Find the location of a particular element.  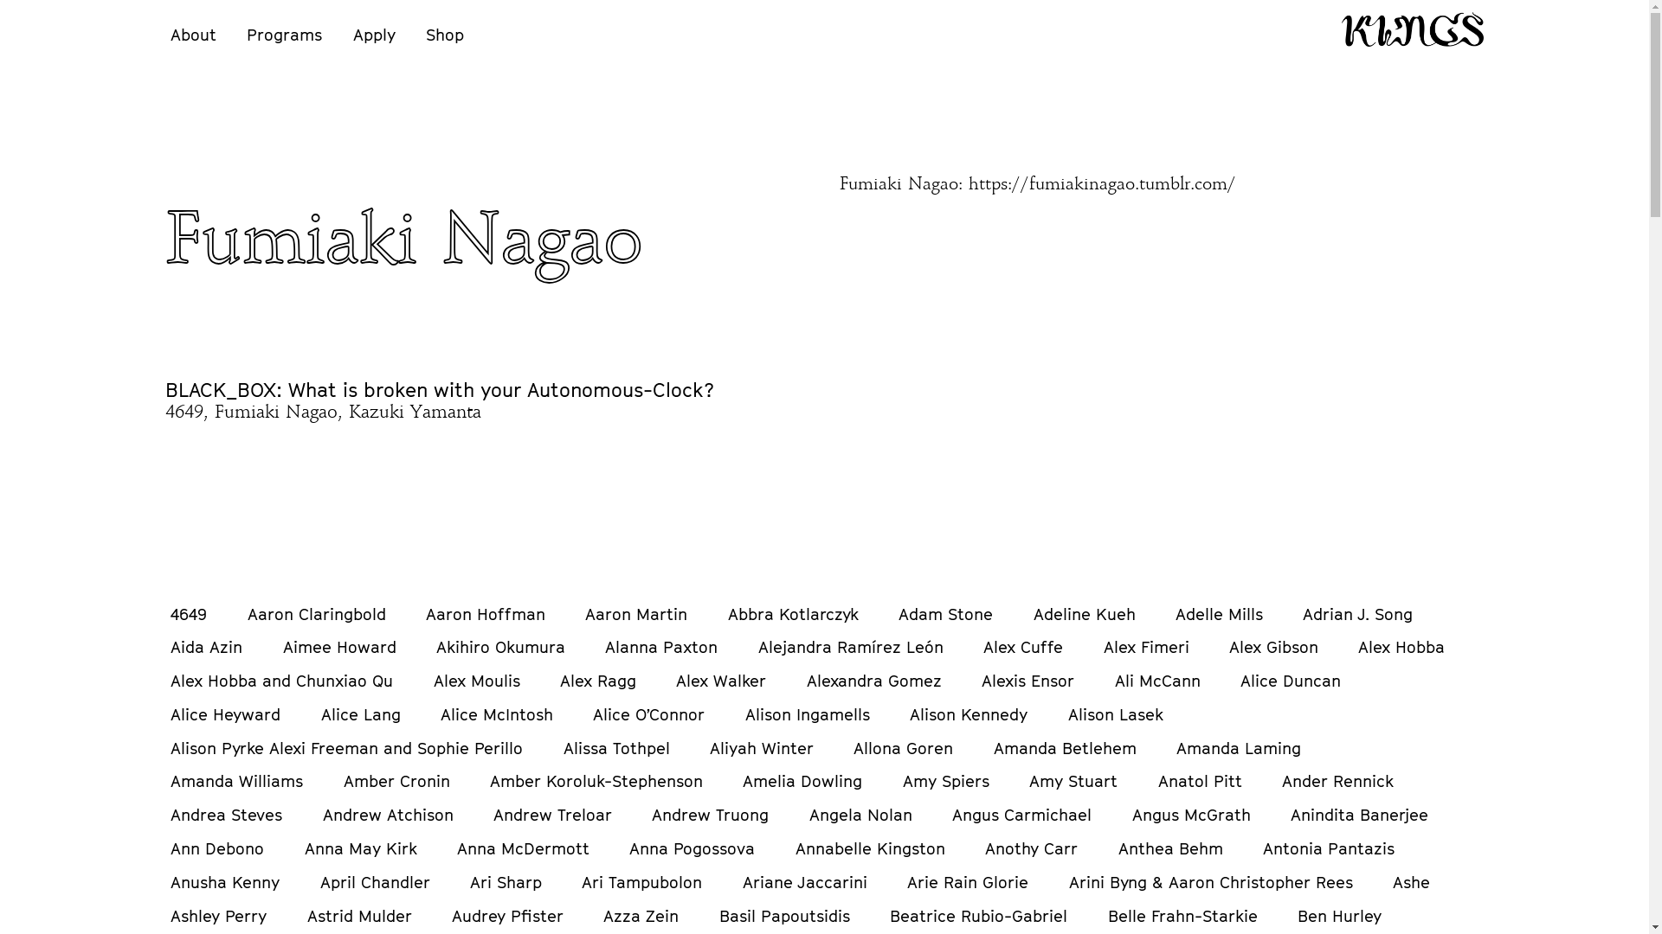

Aida Azin is located at coordinates (206, 647).